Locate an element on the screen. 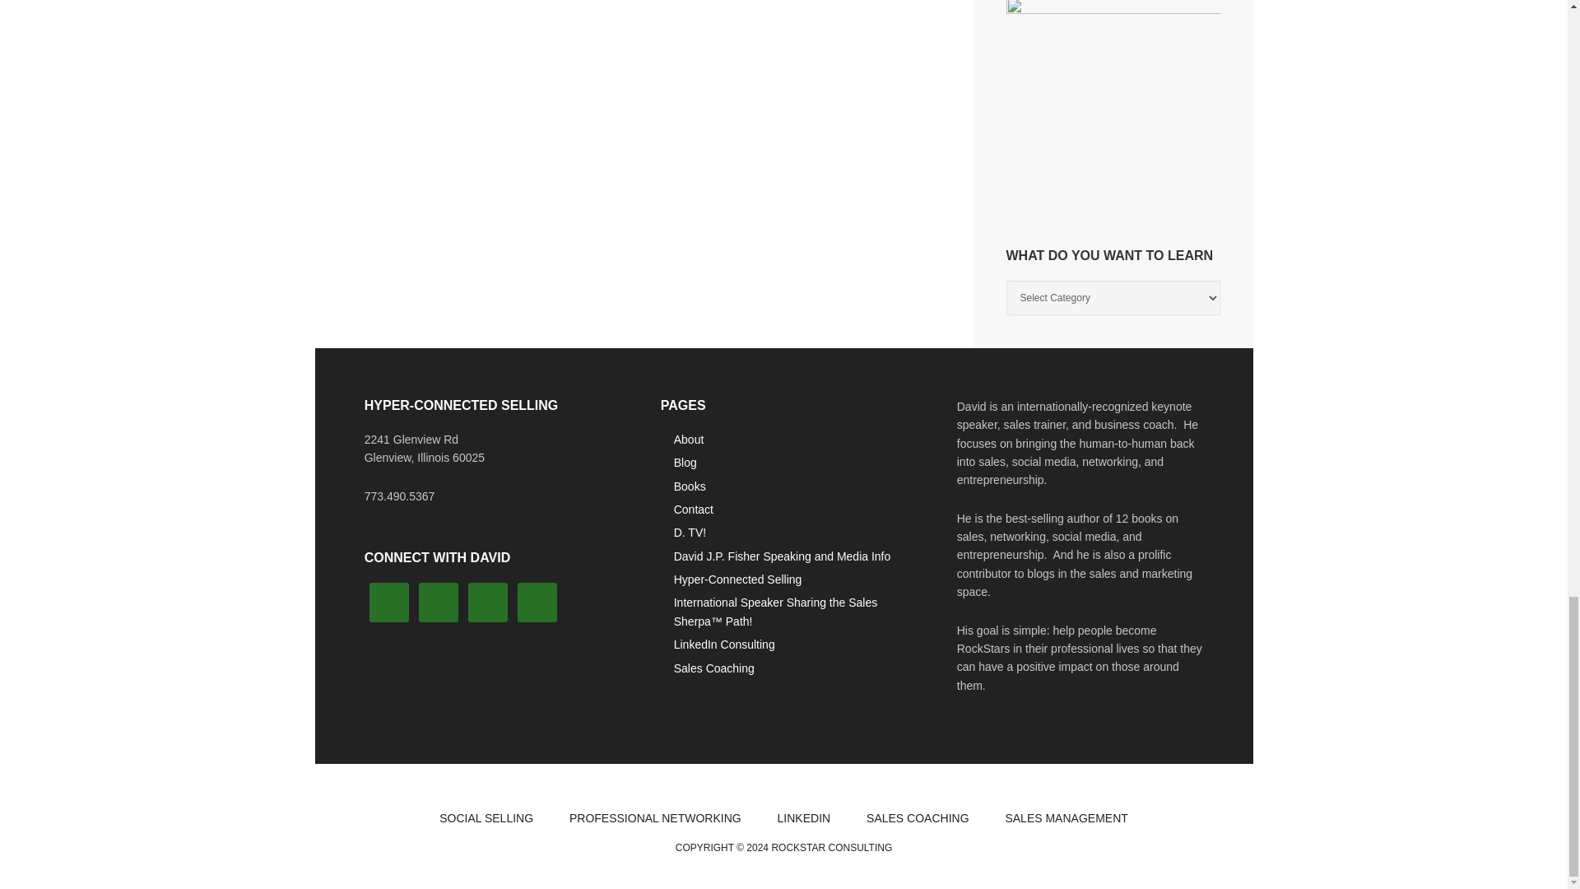 The image size is (1580, 889). Books is located at coordinates (690, 486).